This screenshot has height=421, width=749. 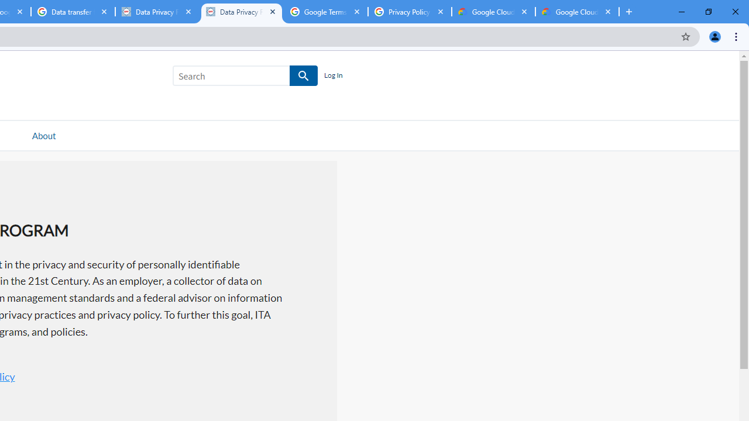 I want to click on AutomationID: navitem2, so click(x=43, y=135).